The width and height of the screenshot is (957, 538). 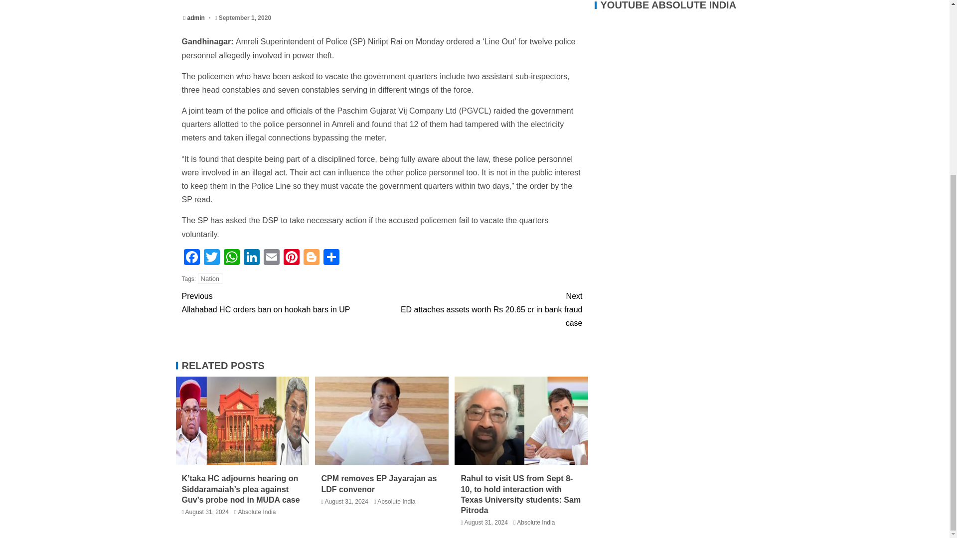 I want to click on Facebook, so click(x=191, y=258).